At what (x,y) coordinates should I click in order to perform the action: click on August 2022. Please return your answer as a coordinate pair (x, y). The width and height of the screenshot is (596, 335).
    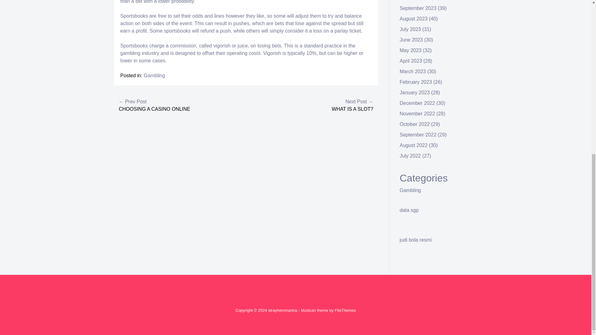
    Looking at the image, I should click on (414, 145).